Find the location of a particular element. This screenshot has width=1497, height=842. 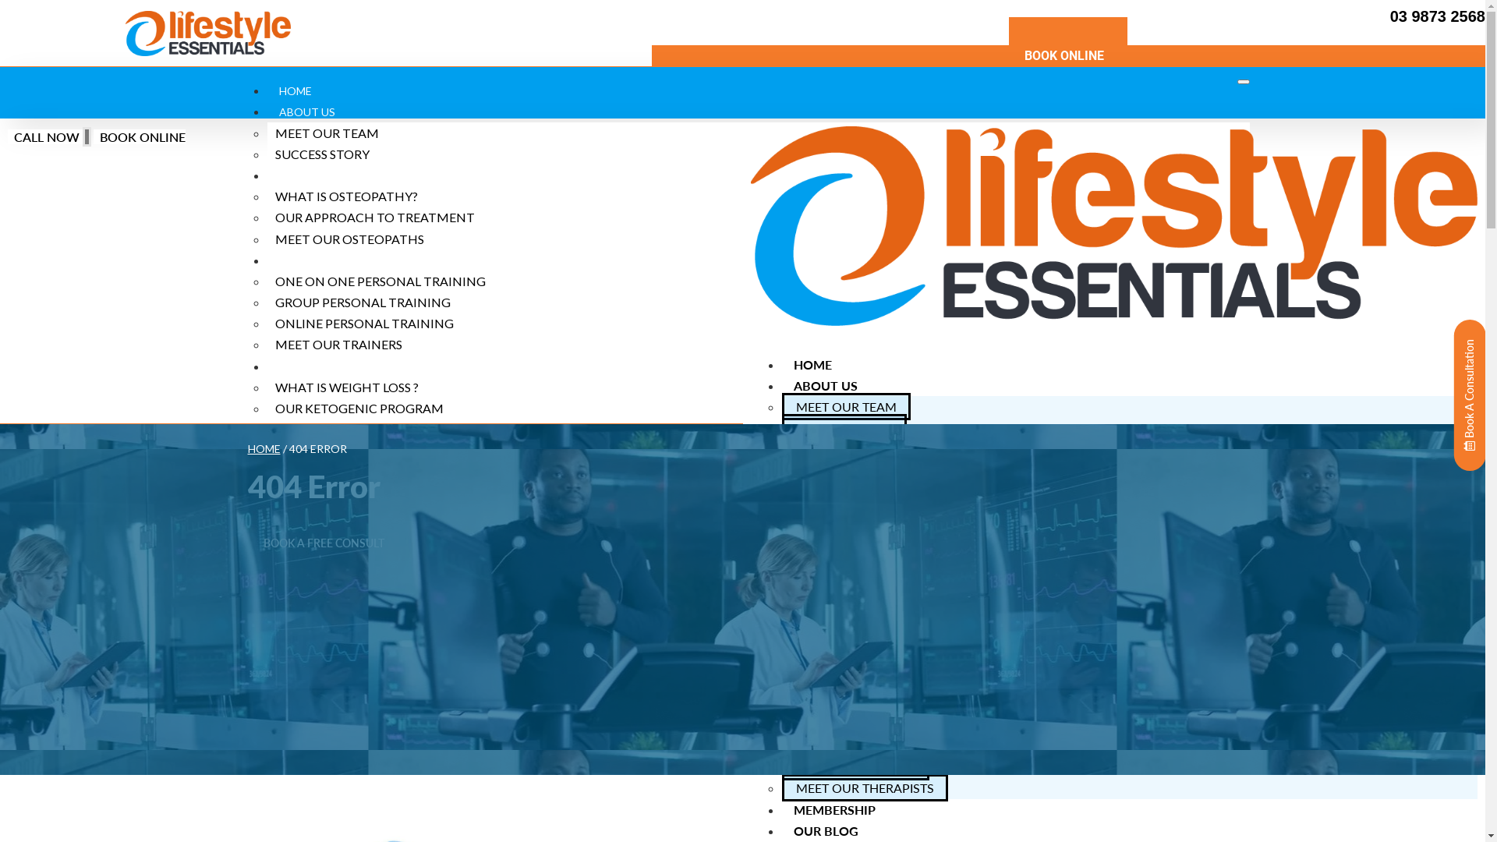

MEET OUR OSTEOPATHS is located at coordinates (349, 239).